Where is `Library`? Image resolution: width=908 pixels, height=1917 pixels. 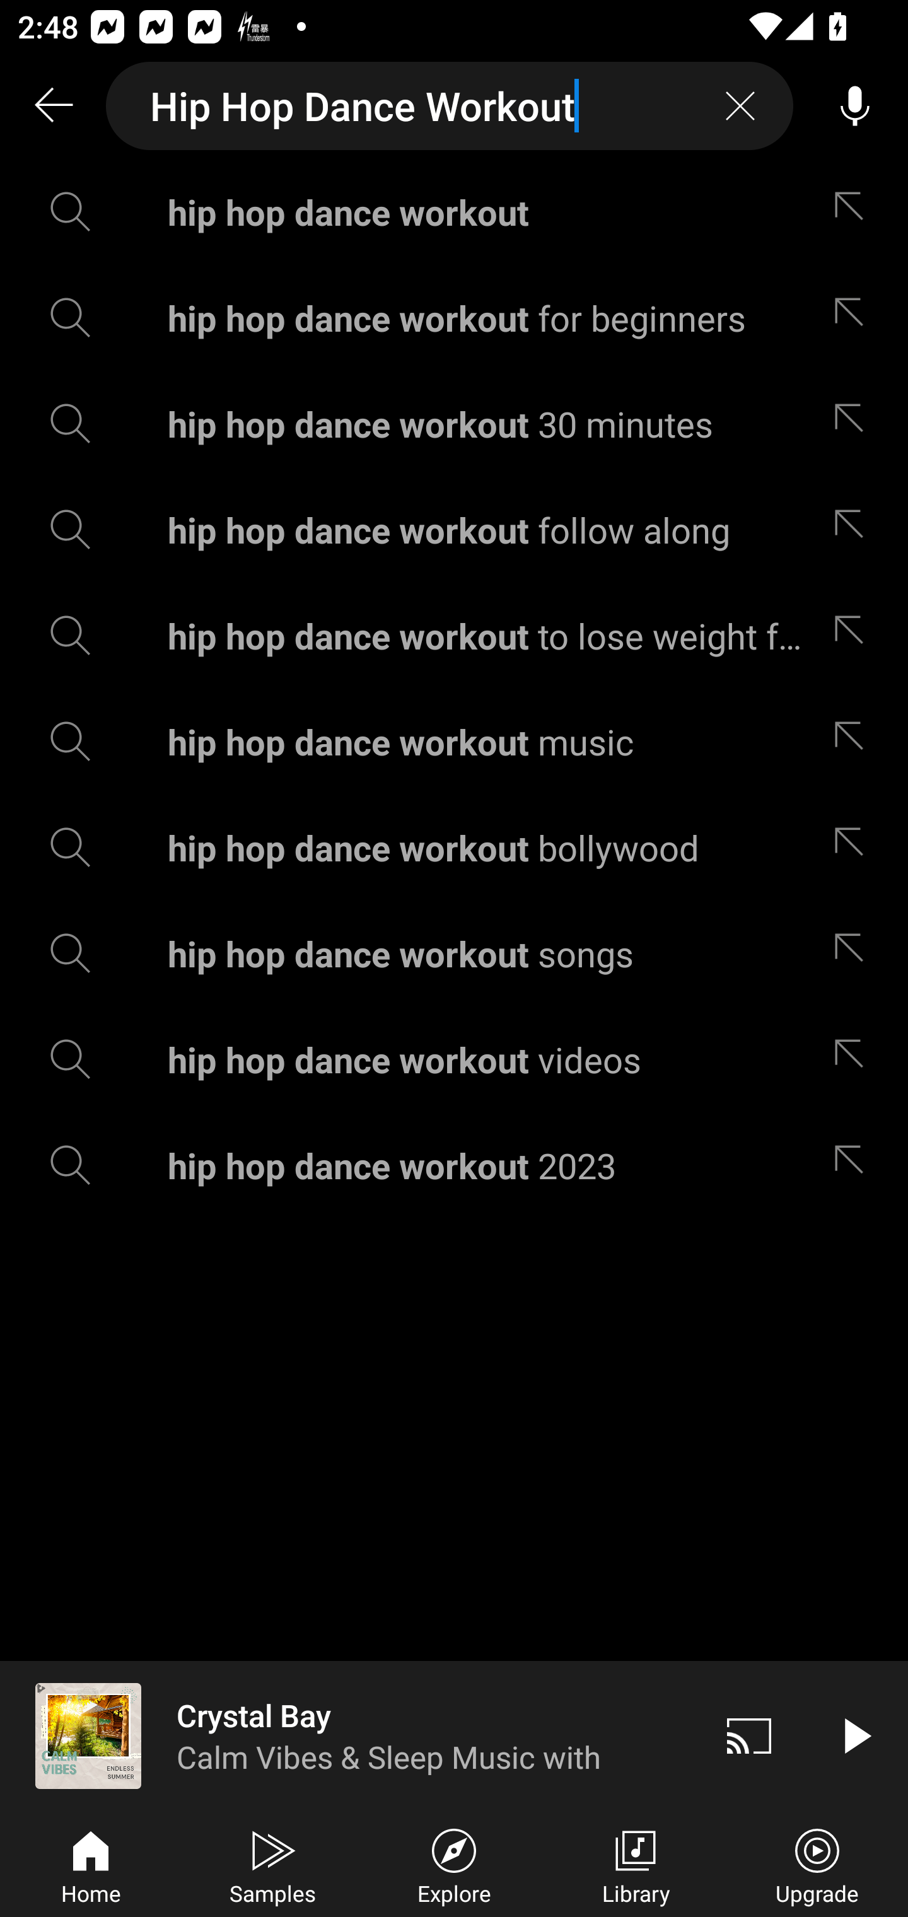 Library is located at coordinates (636, 1864).